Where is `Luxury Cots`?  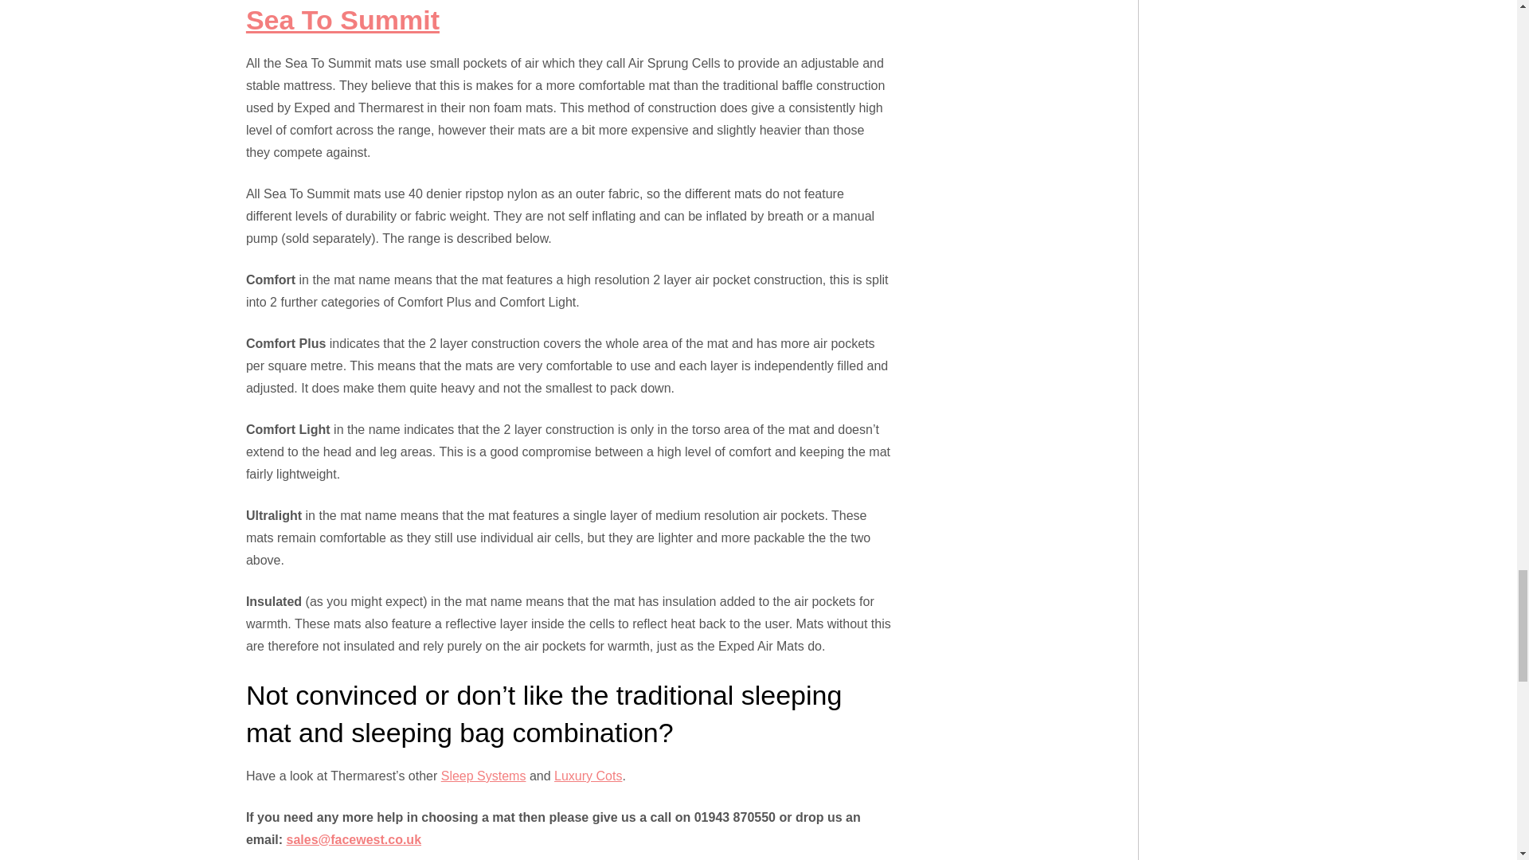
Luxury Cots is located at coordinates (588, 776).